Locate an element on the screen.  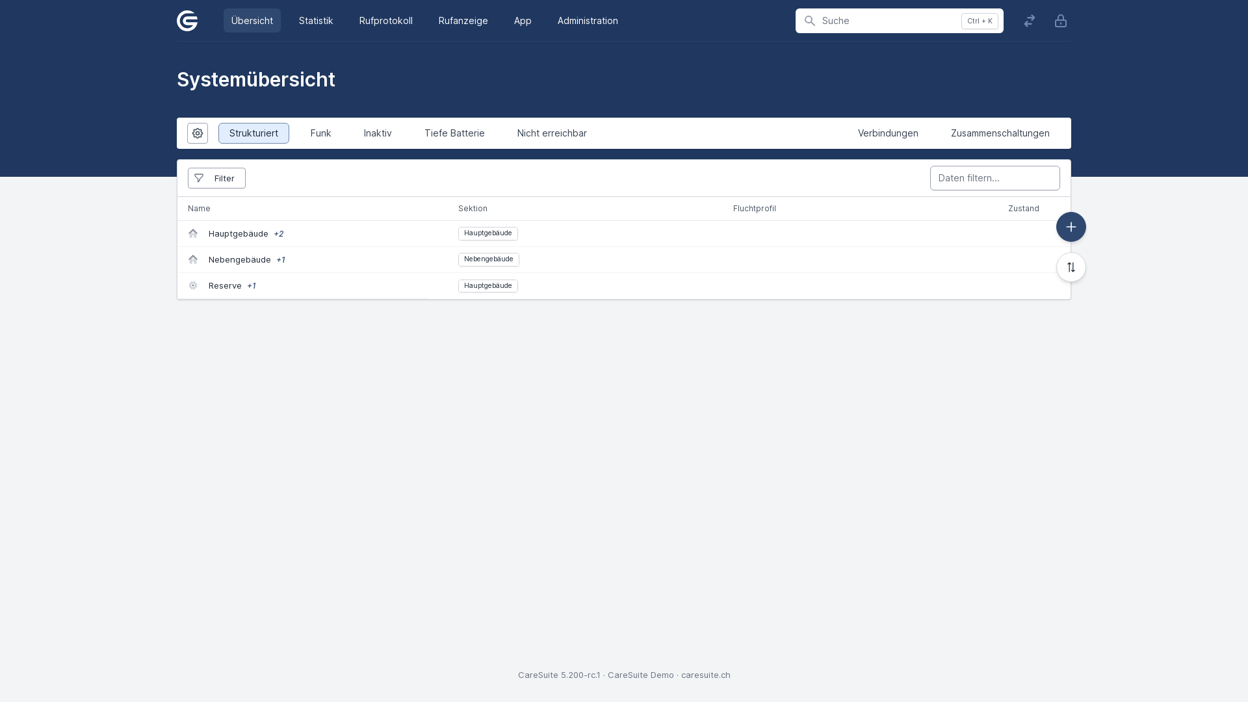
Nicht erreichbar is located at coordinates (552, 133).